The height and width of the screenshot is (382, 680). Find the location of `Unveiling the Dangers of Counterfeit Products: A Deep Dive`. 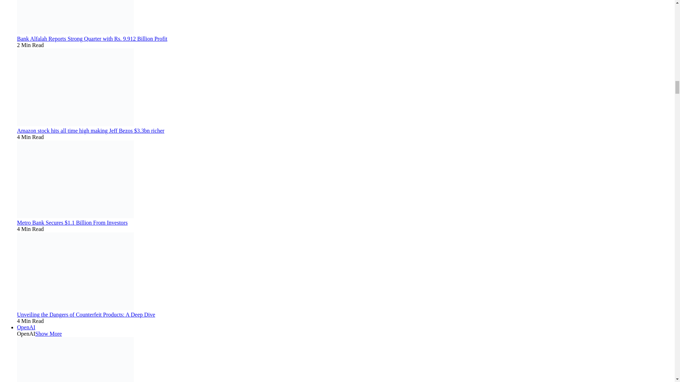

Unveiling the Dangers of Counterfeit Products: A Deep Dive is located at coordinates (86, 314).